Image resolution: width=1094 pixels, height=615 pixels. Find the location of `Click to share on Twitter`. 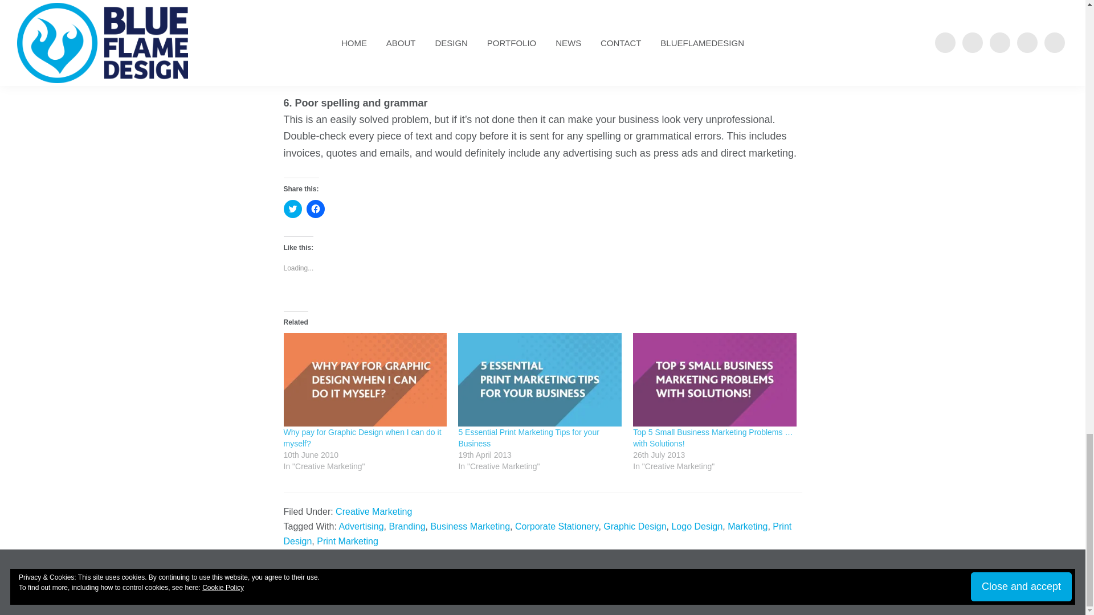

Click to share on Twitter is located at coordinates (292, 209).